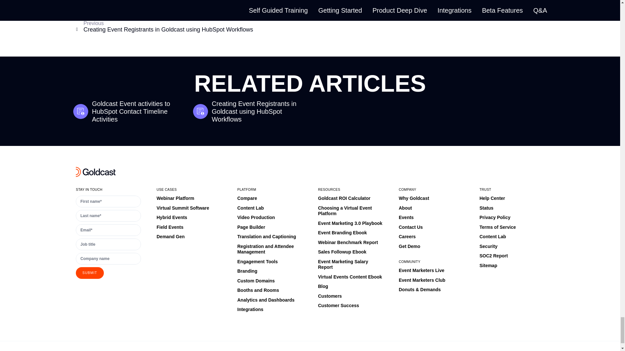  What do you see at coordinates (90, 273) in the screenshot?
I see `Submit` at bounding box center [90, 273].